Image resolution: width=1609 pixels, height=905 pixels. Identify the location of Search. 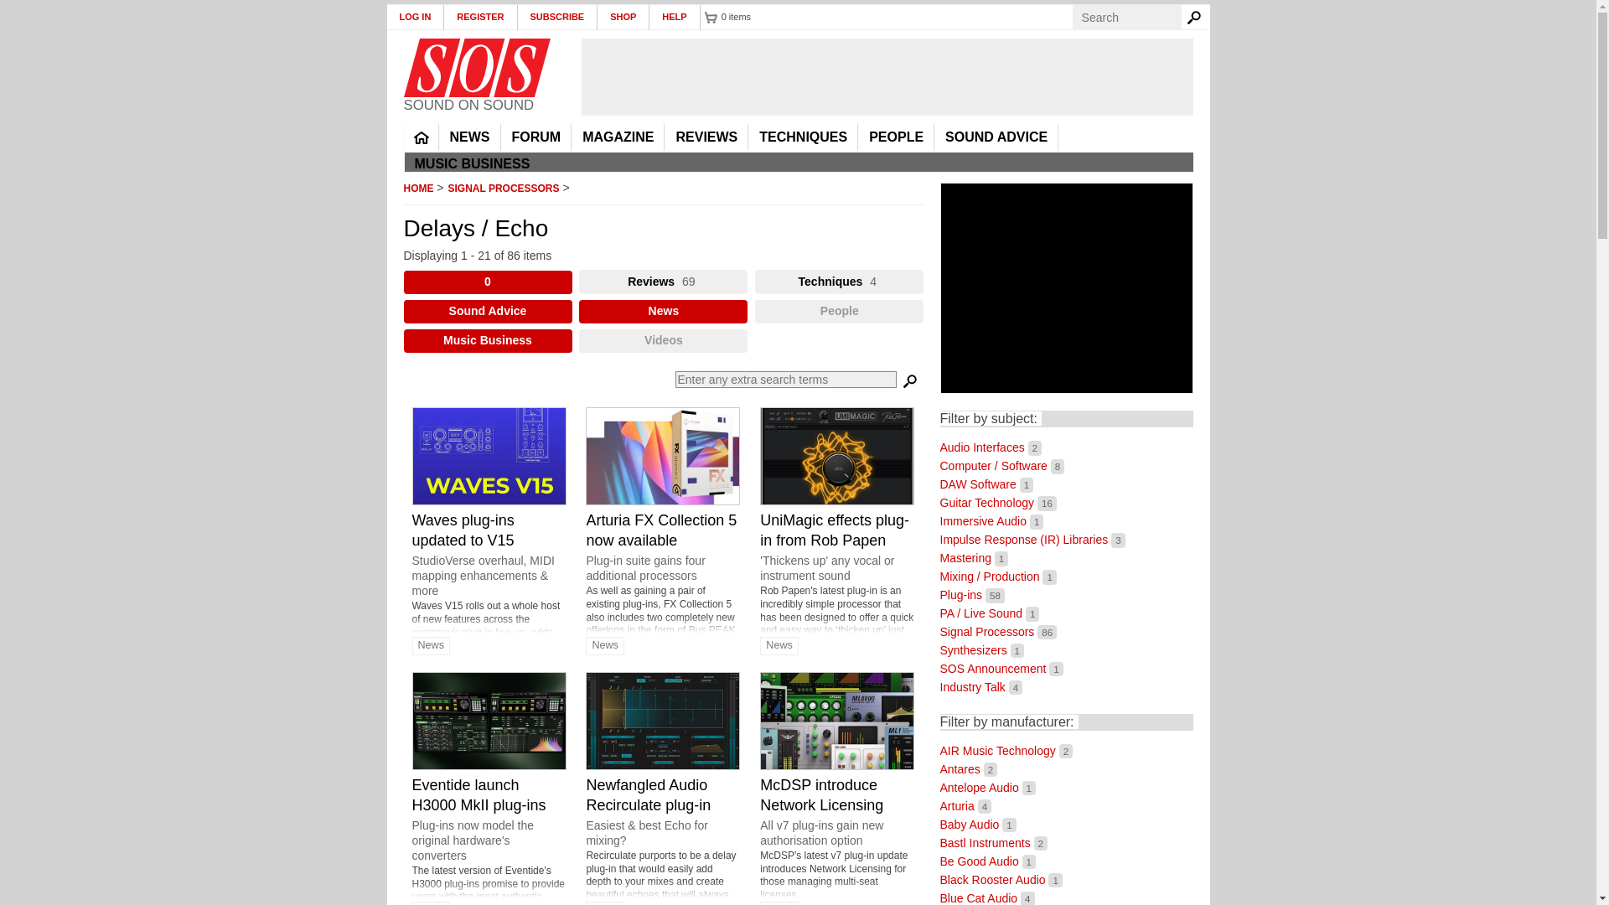
(1197, 17).